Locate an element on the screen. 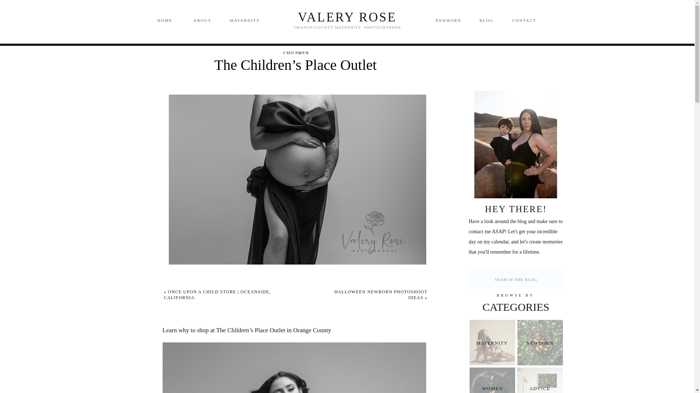 This screenshot has height=393, width=700. MATERNITY is located at coordinates (492, 343).